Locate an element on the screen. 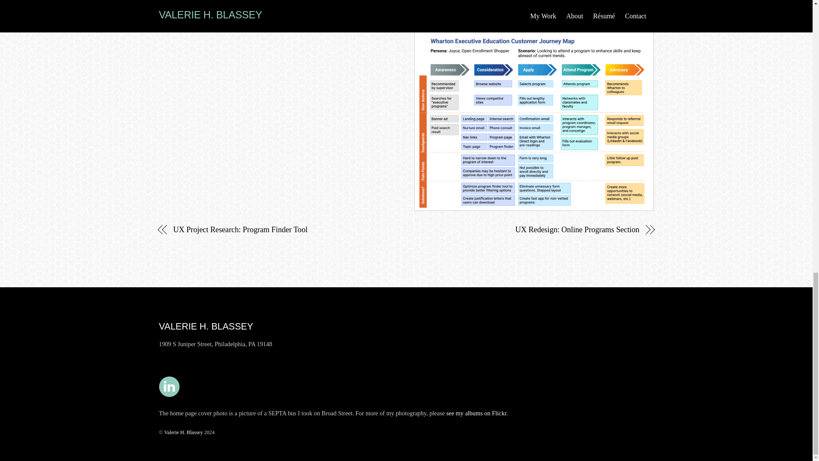 Image resolution: width=819 pixels, height=461 pixels. Download Customer Journey Map PDF is located at coordinates (224, 9).